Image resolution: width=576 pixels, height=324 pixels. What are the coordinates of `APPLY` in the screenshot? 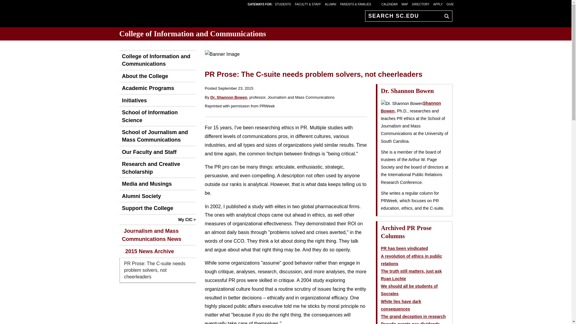 It's located at (438, 4).